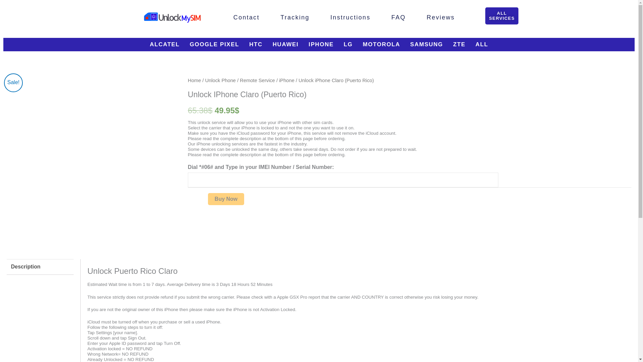 The height and width of the screenshot is (362, 643). I want to click on Tracking, so click(295, 17).